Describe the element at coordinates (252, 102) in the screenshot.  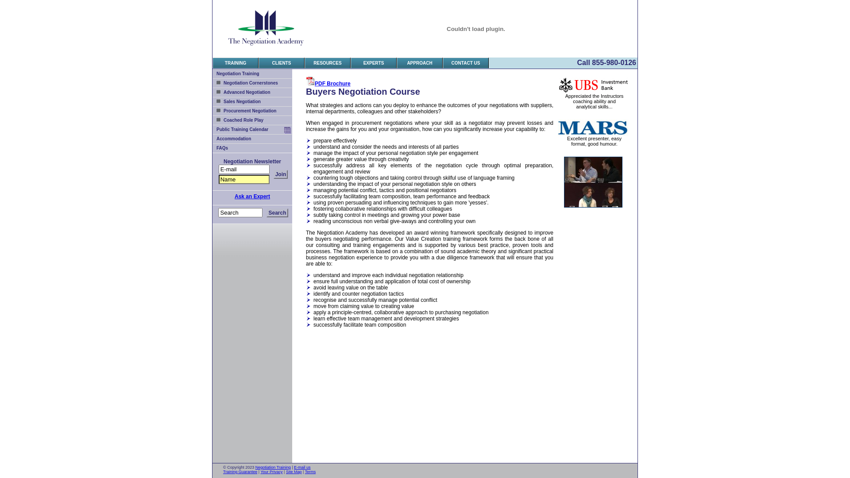
I see `Sales Negotiation` at that location.